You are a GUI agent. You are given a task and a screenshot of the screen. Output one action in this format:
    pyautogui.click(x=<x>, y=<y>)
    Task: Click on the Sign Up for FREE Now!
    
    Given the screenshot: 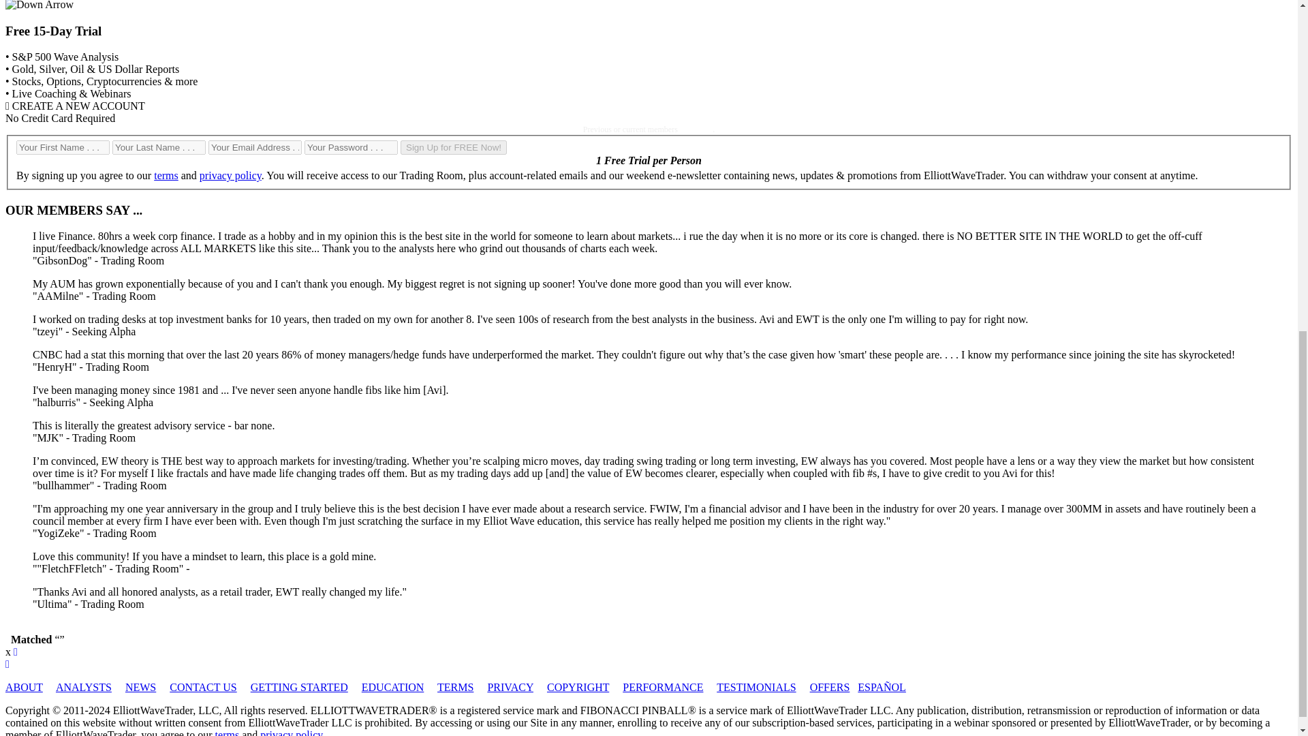 What is the action you would take?
    pyautogui.click(x=454, y=147)
    